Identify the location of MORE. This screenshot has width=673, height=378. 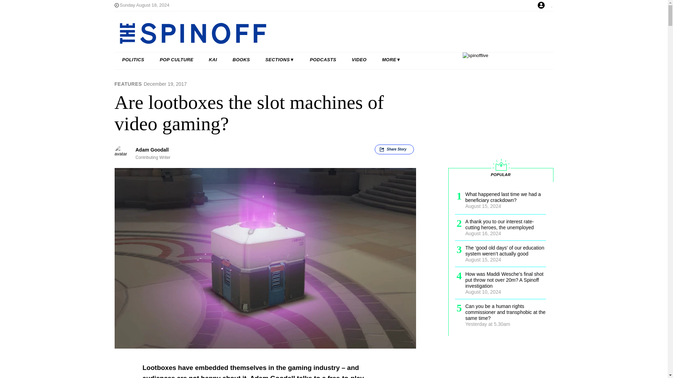
(391, 60).